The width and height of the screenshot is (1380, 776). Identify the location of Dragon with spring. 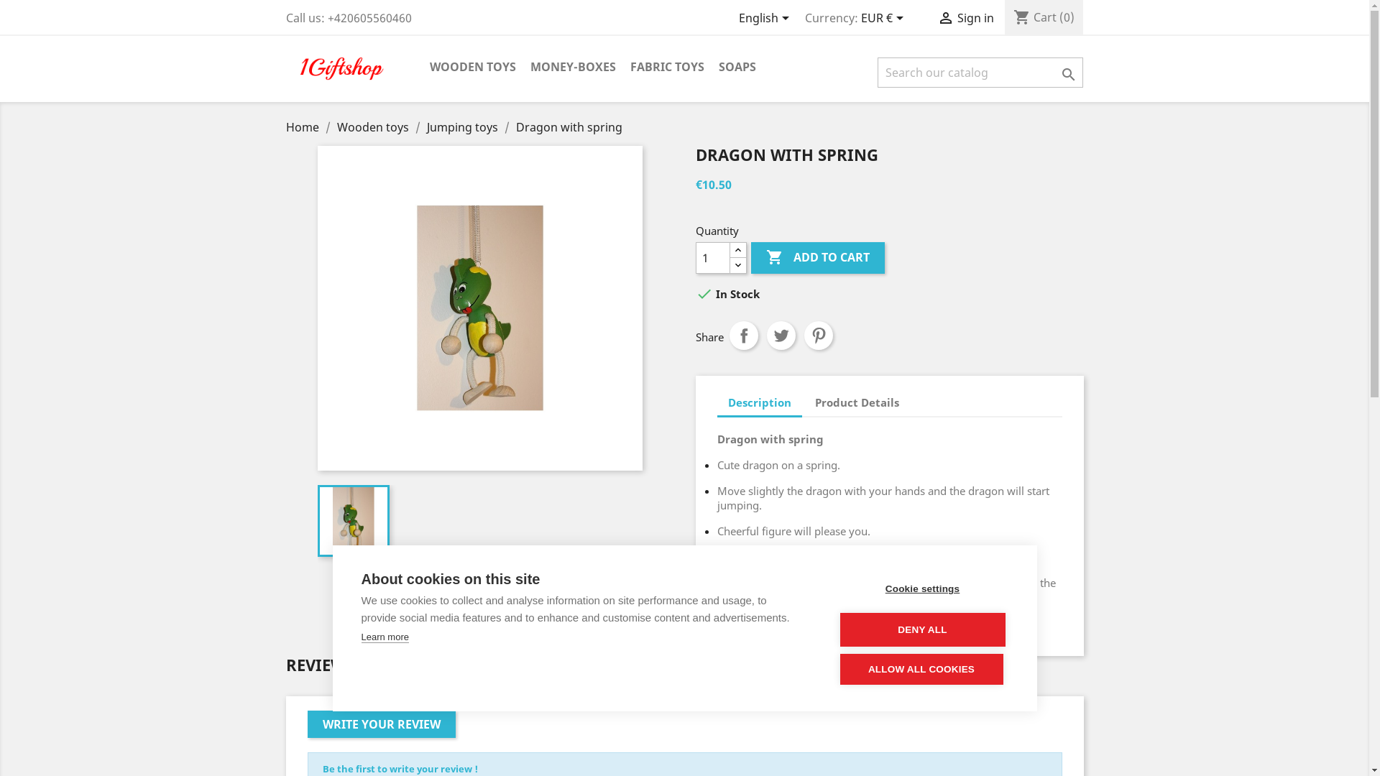
(569, 127).